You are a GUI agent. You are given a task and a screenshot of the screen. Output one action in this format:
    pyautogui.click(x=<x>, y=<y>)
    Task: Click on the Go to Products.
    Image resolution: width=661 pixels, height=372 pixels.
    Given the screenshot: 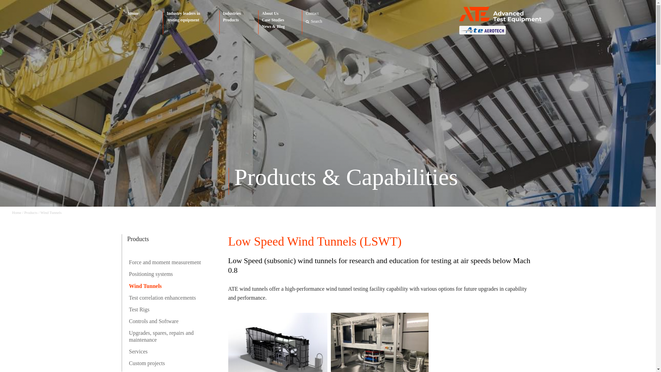 What is the action you would take?
    pyautogui.click(x=31, y=213)
    